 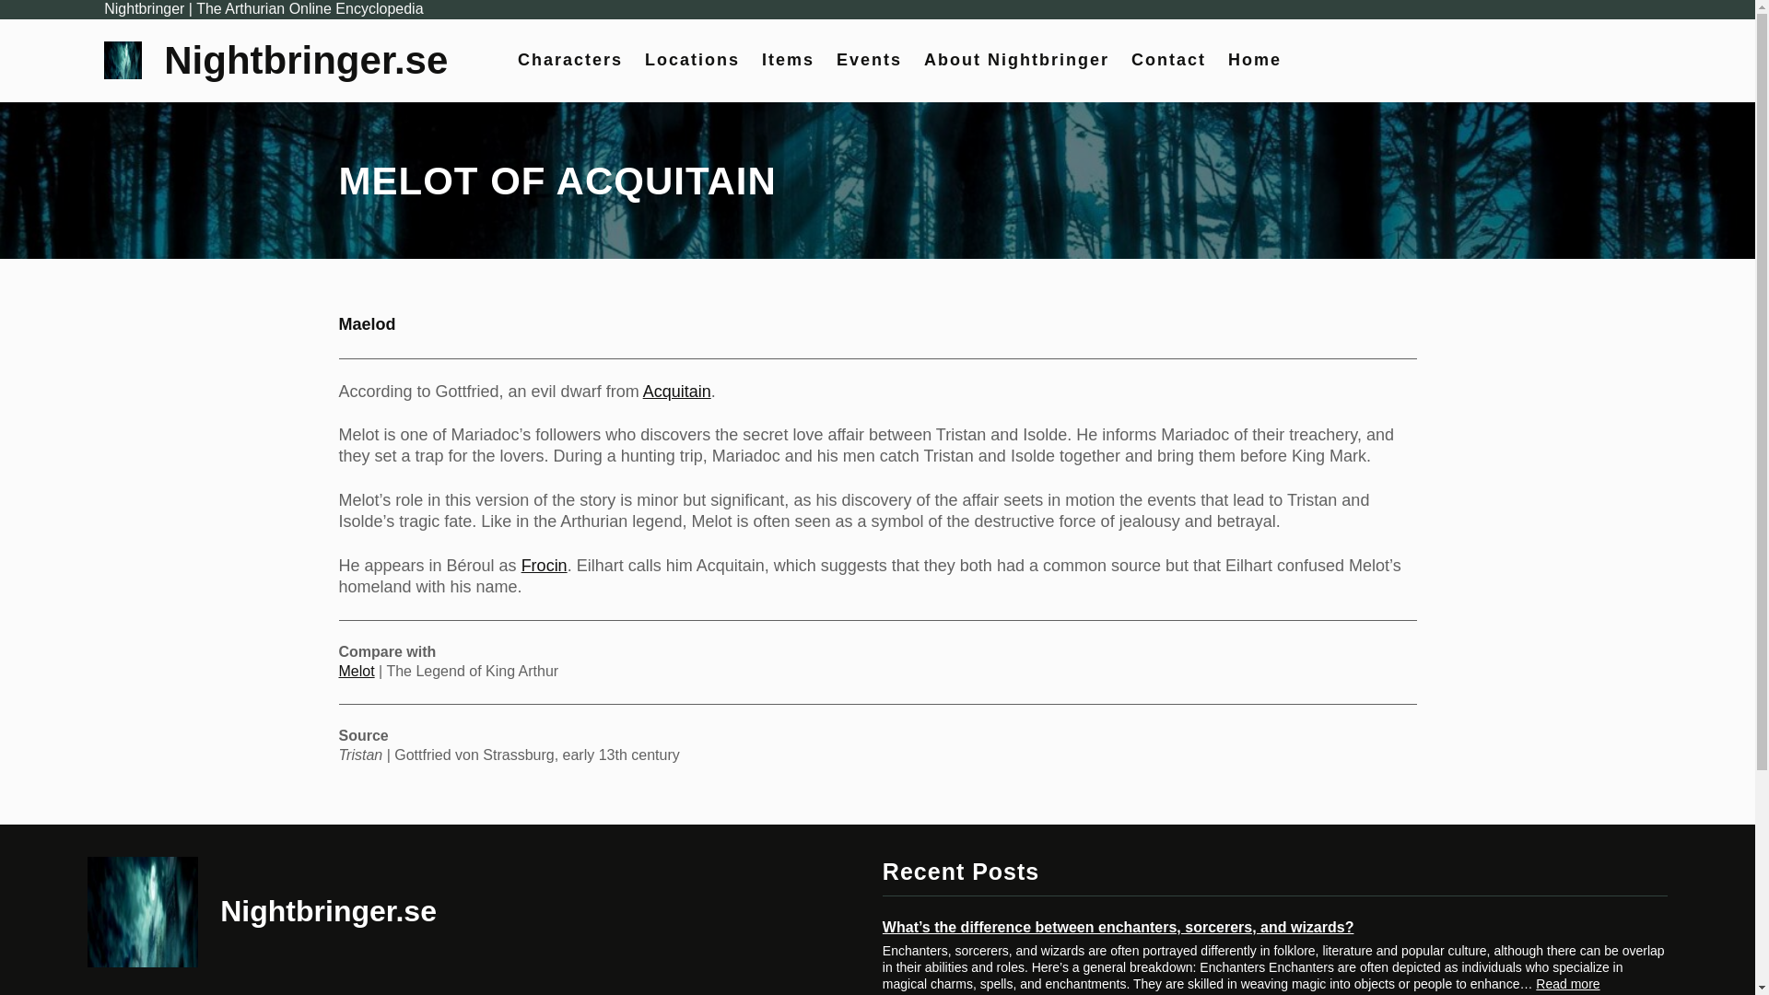 What do you see at coordinates (676, 391) in the screenshot?
I see `Acquitain` at bounding box center [676, 391].